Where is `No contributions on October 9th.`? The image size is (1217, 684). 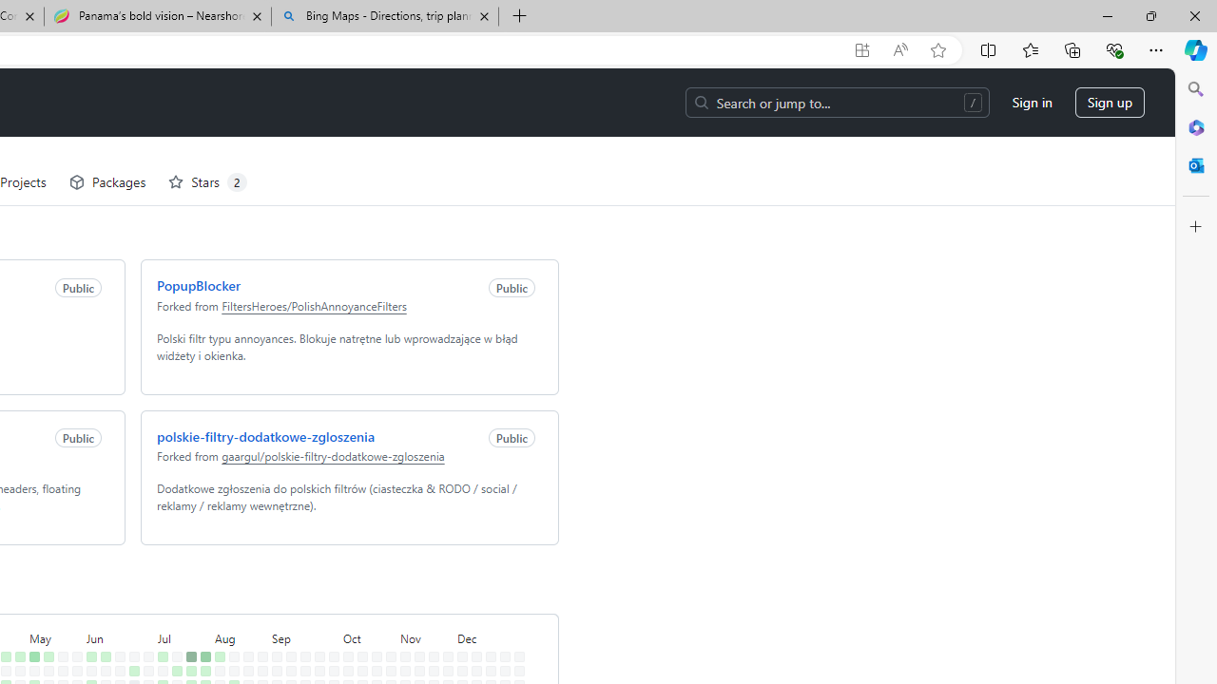 No contributions on October 9th. is located at coordinates (344, 631).